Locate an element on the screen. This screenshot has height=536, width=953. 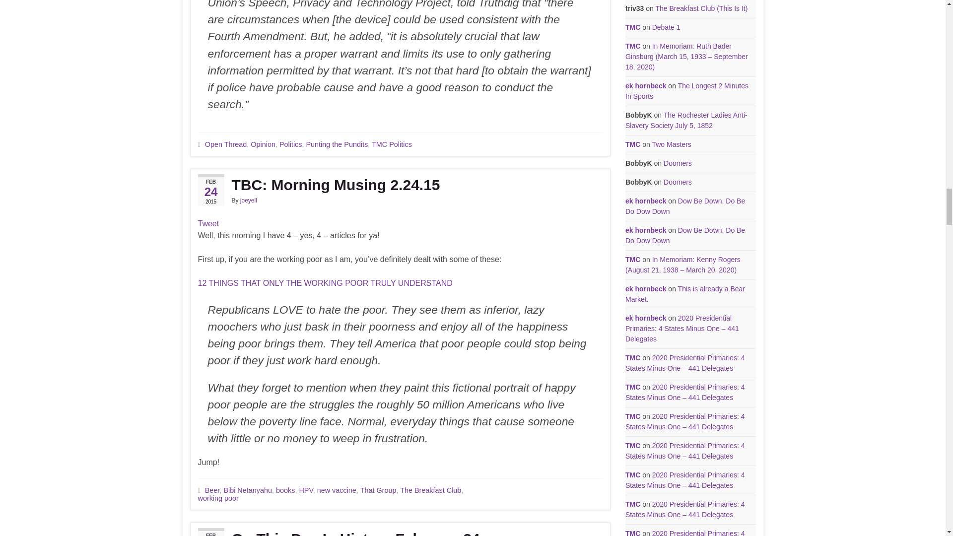
TBC: Morning Musing 2.24.15 is located at coordinates (400, 185).